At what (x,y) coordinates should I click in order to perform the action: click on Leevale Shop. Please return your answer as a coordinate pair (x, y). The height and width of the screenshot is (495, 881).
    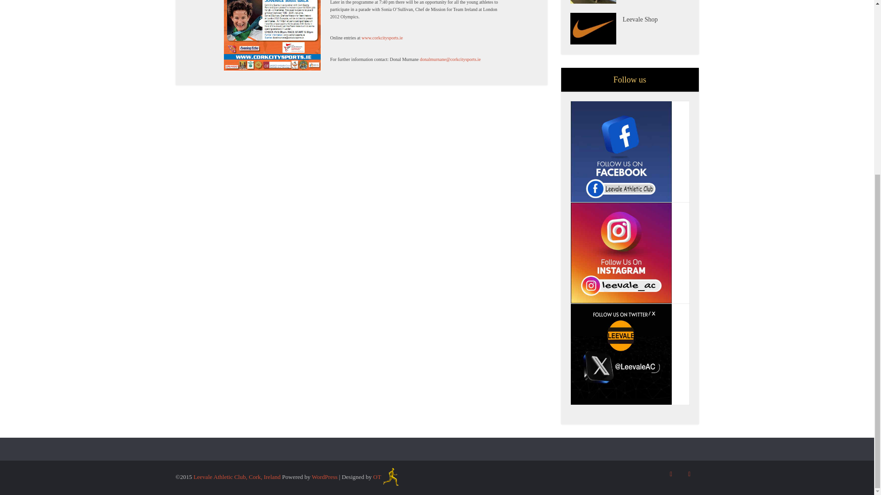
    Looking at the image, I should click on (596, 28).